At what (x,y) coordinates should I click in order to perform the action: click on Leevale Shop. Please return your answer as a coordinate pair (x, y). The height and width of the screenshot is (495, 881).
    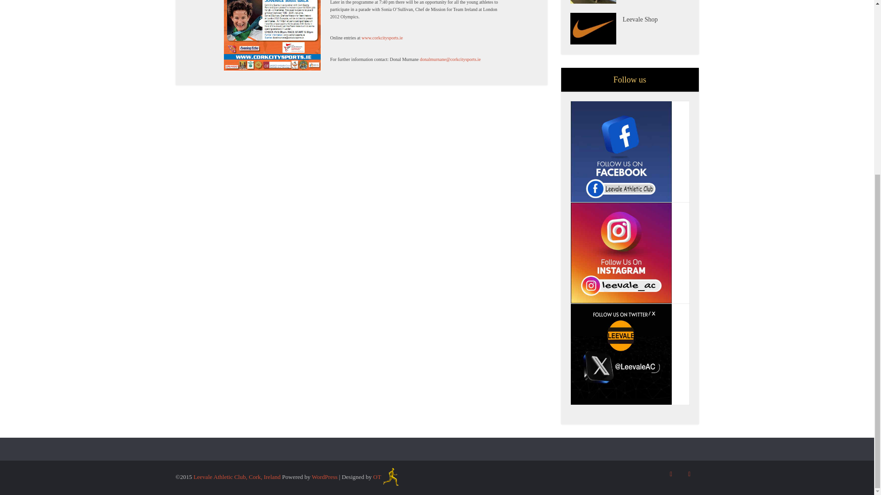
    Looking at the image, I should click on (596, 28).